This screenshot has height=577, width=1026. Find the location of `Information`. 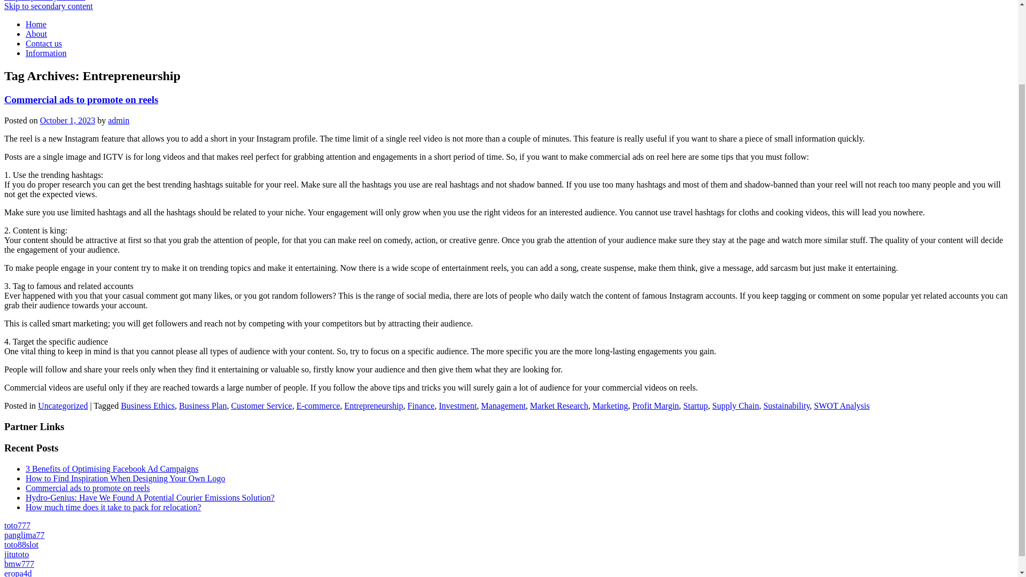

Information is located at coordinates (46, 53).